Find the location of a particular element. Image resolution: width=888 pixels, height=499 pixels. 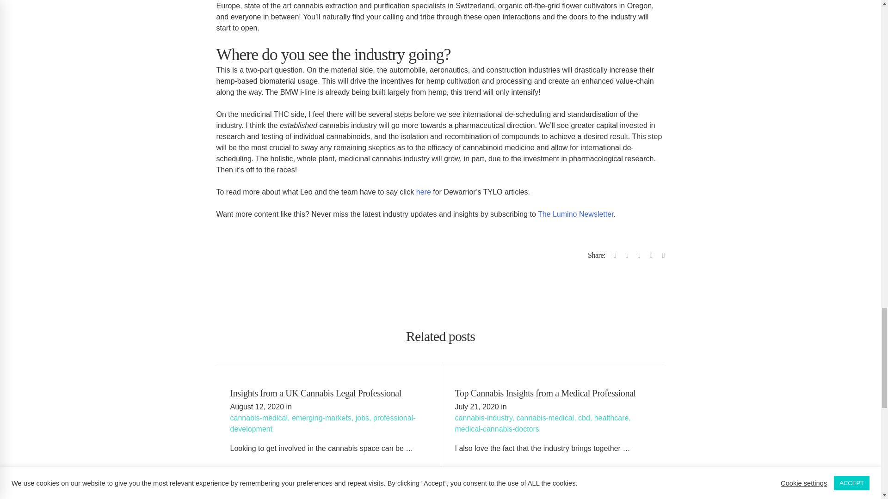

Insights from a UK Cannabis Legal Professional is located at coordinates (328, 393).